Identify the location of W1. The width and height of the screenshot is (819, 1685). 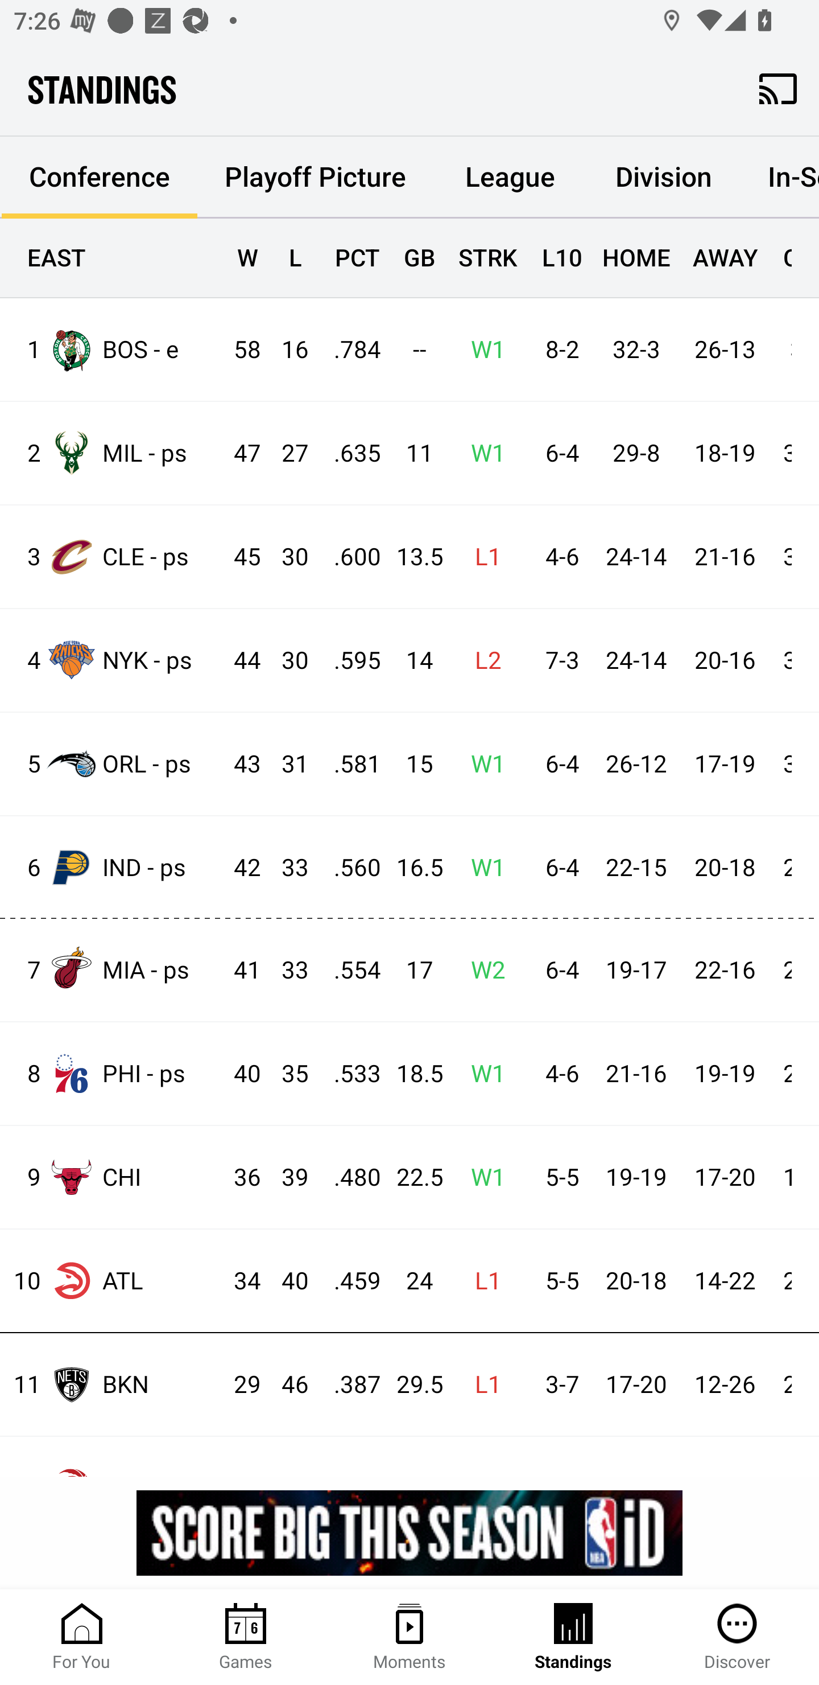
(482, 1178).